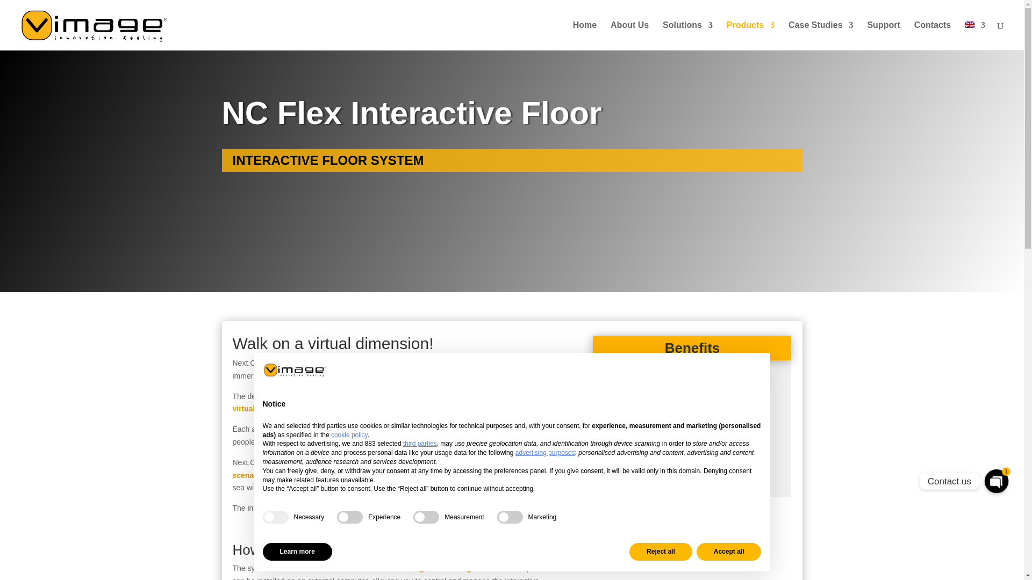 This screenshot has width=1032, height=580. Describe the element at coordinates (687, 35) in the screenshot. I see `Solutions` at that location.